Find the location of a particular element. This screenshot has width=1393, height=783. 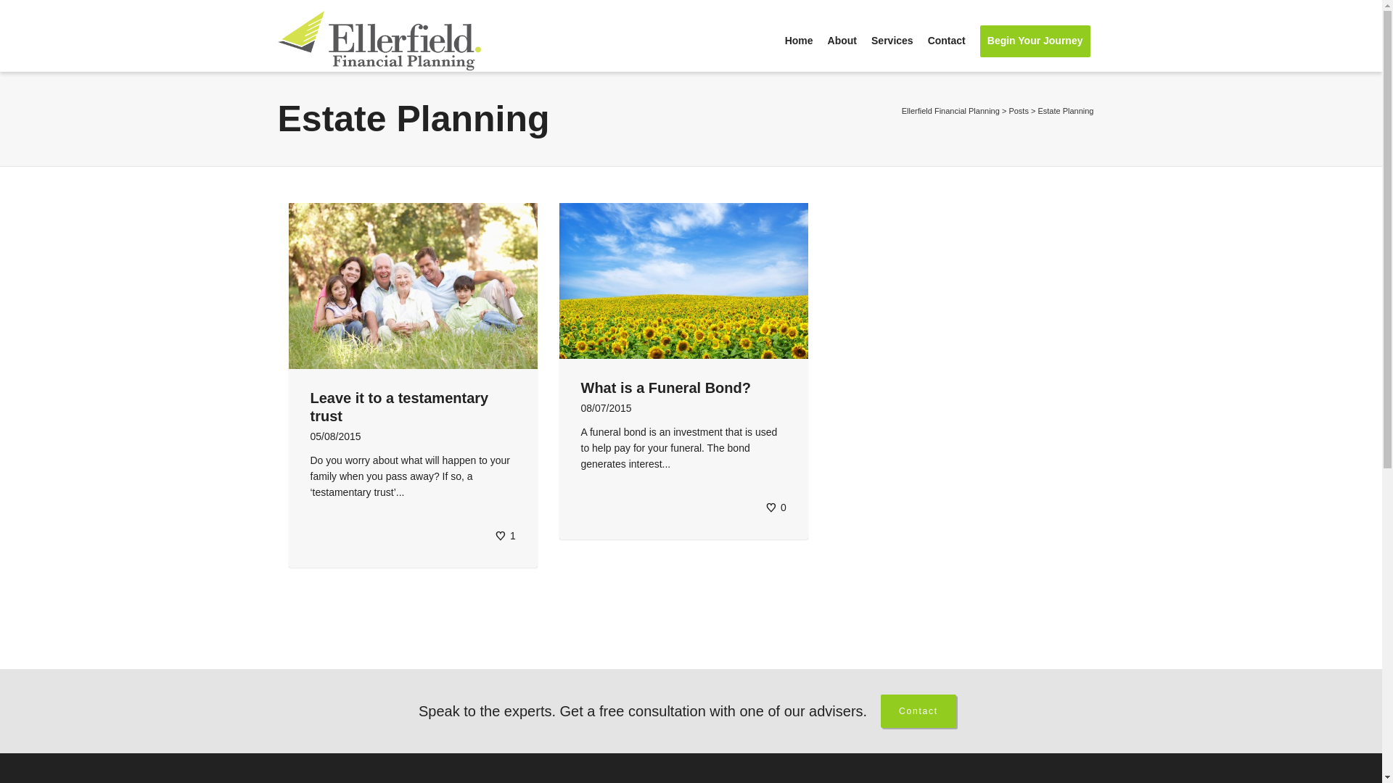

Ellerfield Financial Planning is located at coordinates (950, 111).